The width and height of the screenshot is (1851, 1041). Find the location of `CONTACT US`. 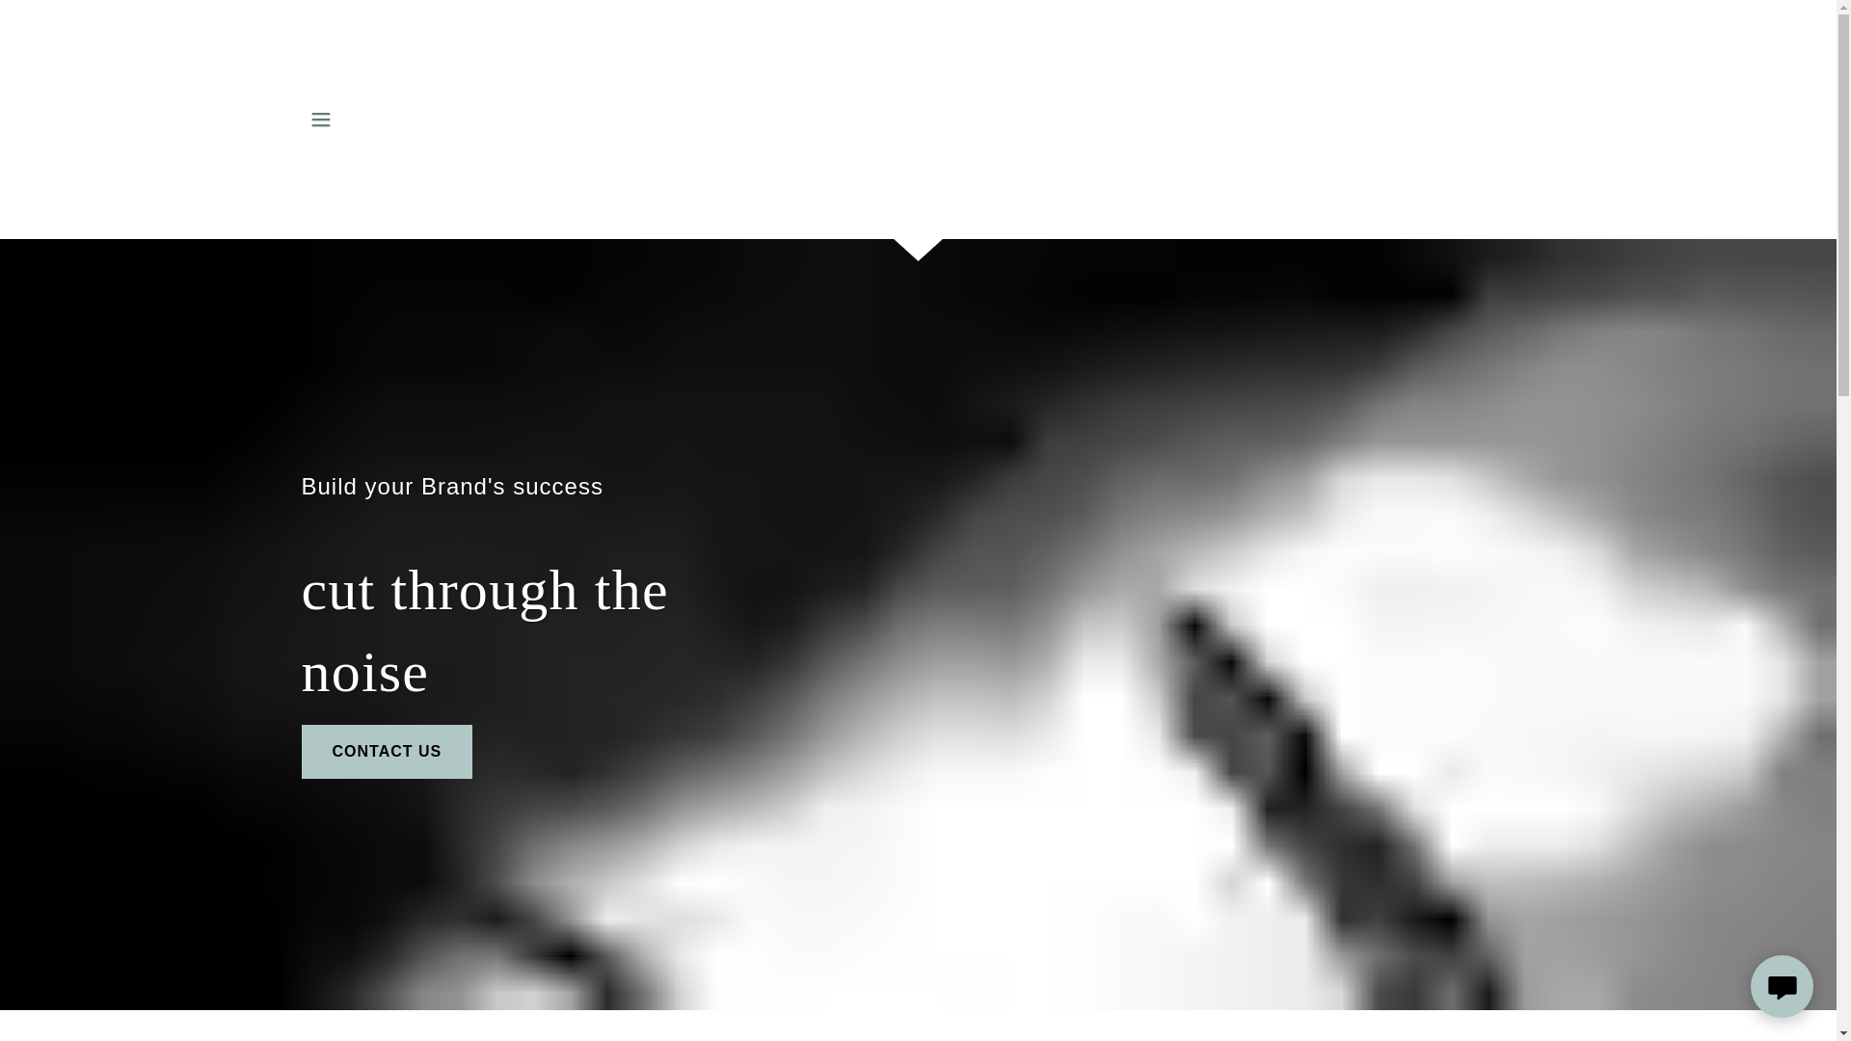

CONTACT US is located at coordinates (386, 751).